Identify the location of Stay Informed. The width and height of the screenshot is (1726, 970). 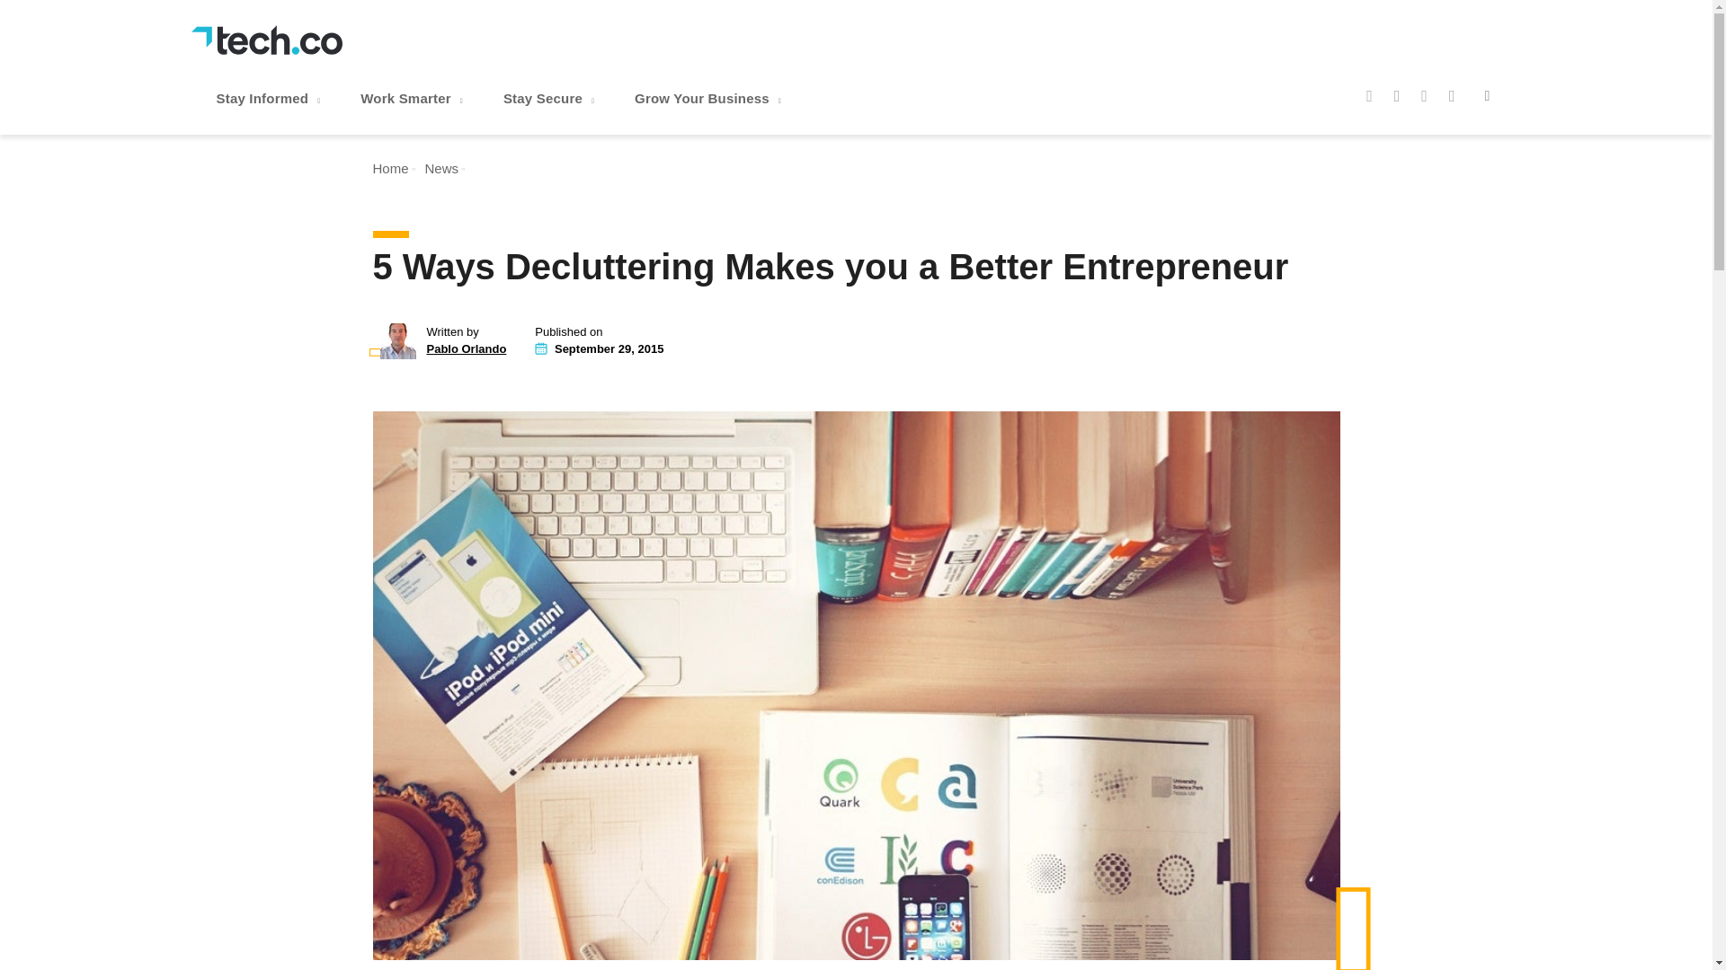
(270, 99).